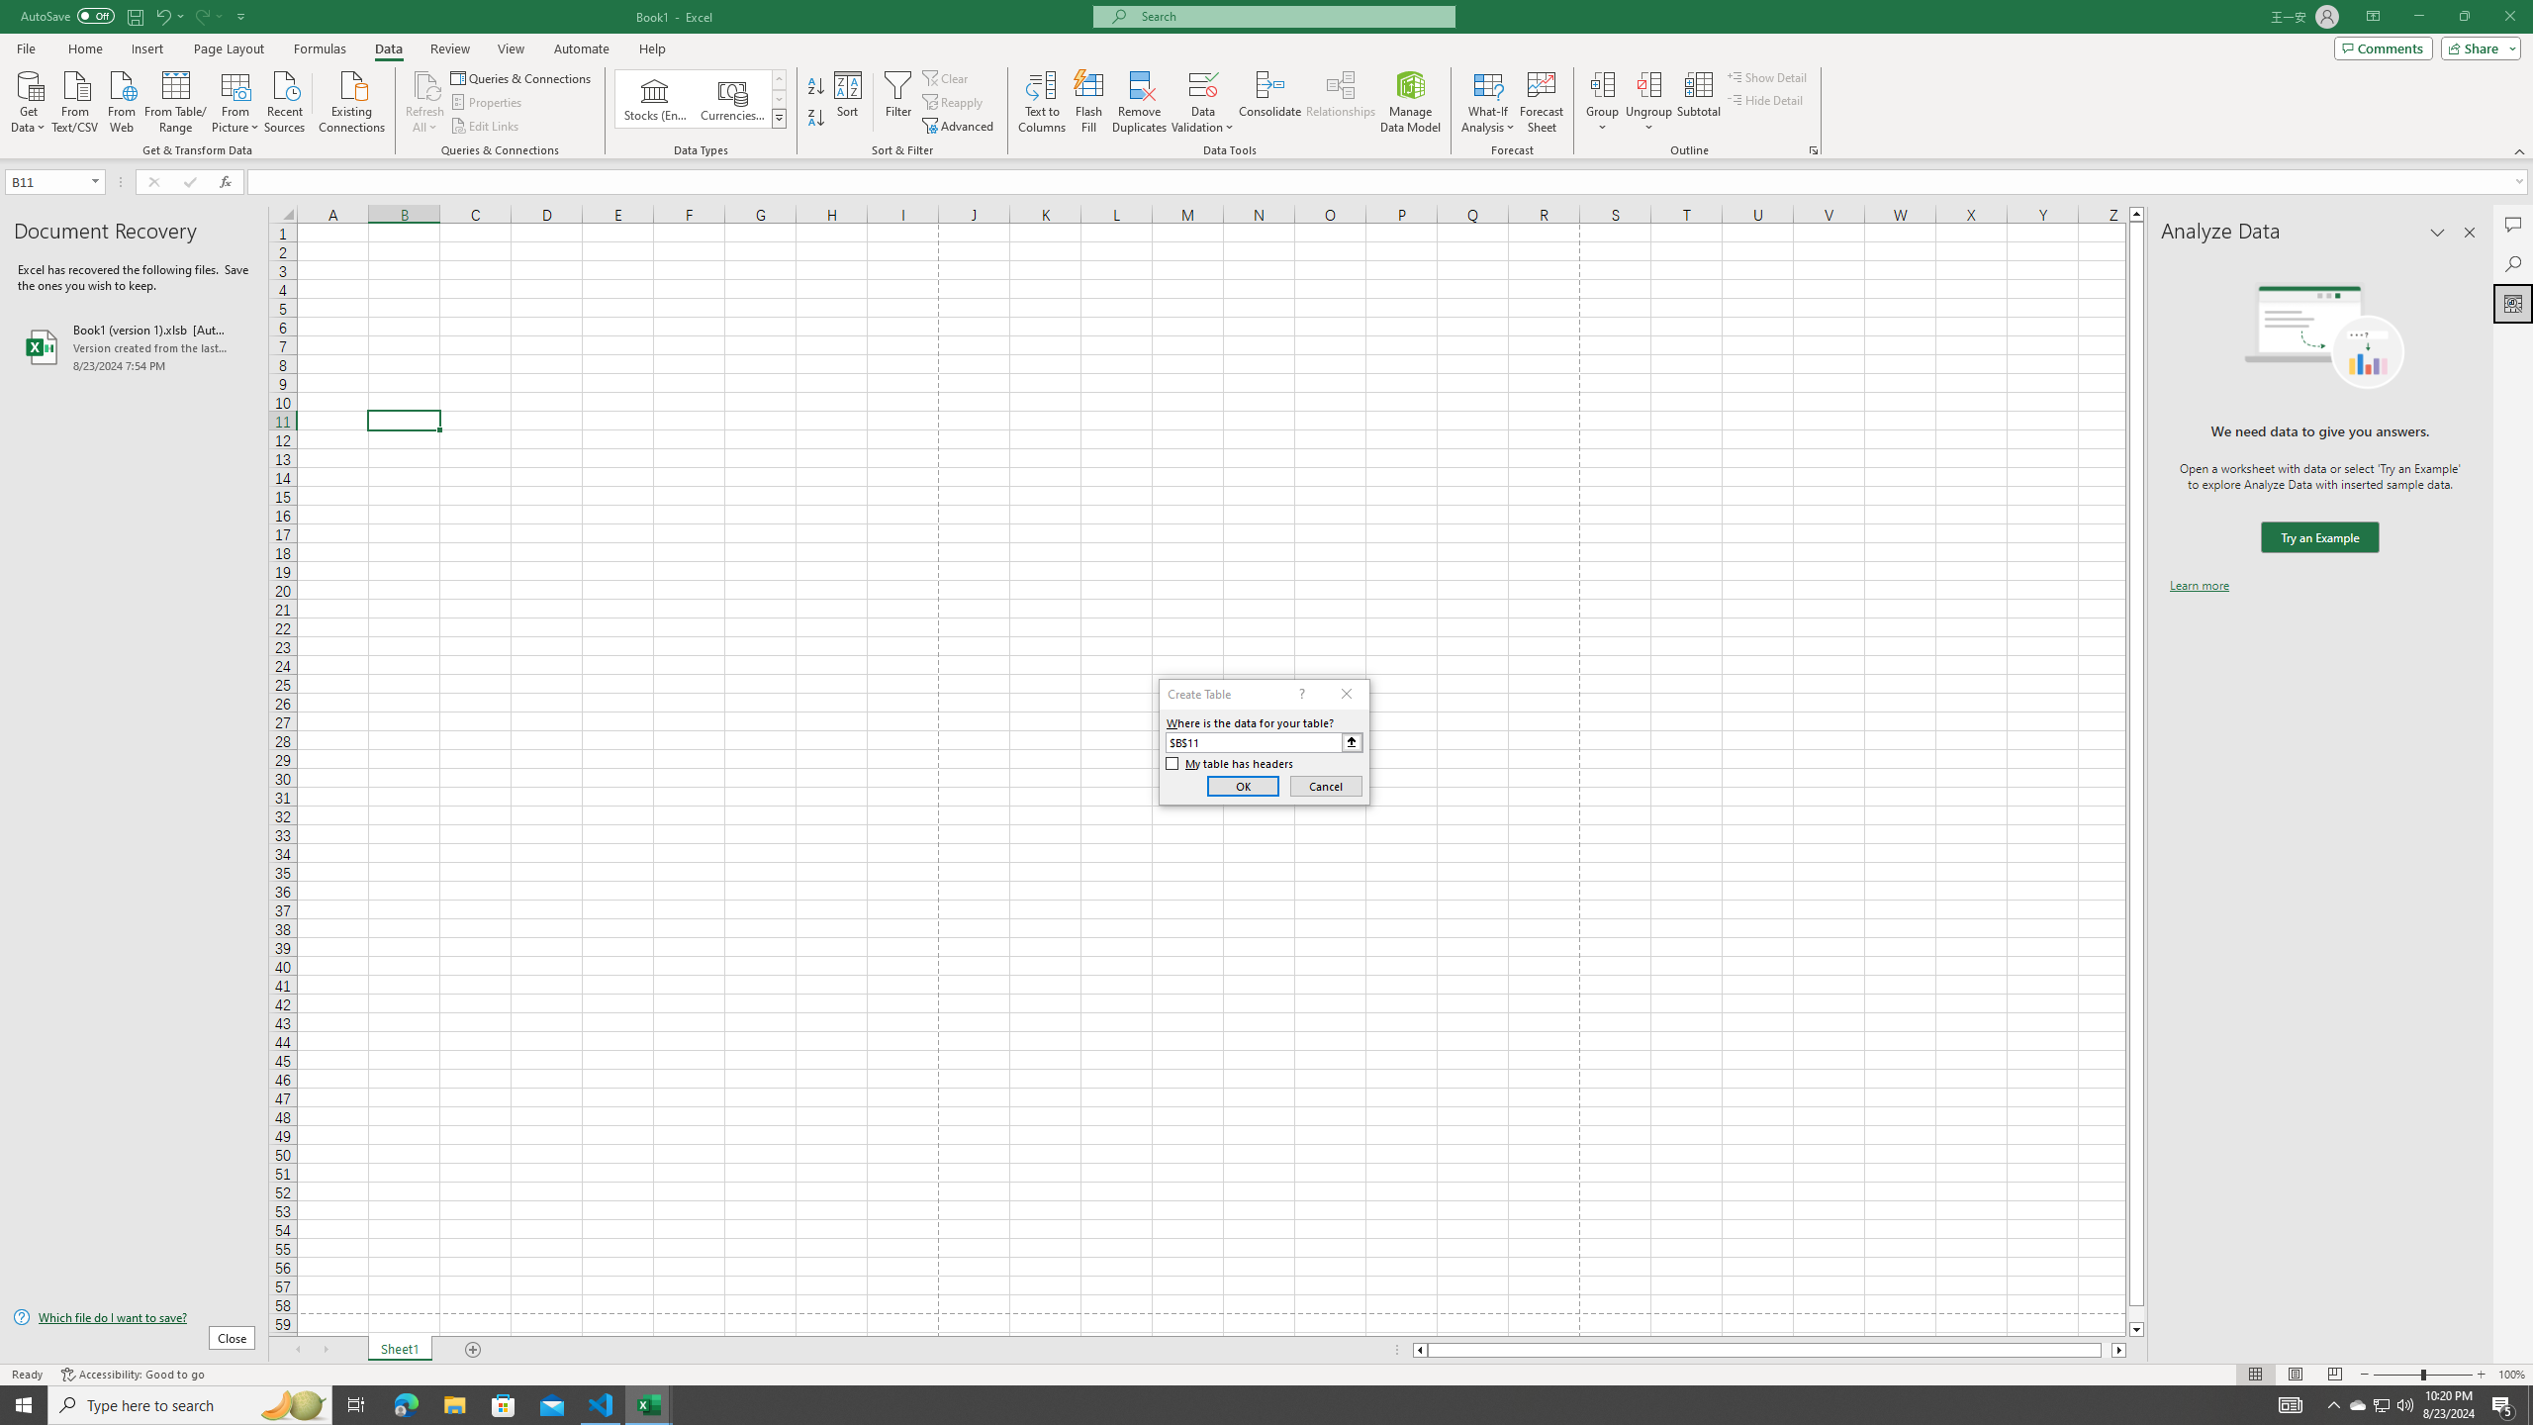 Image resolution: width=2533 pixels, height=1425 pixels. I want to click on Stocks (English), so click(655, 99).